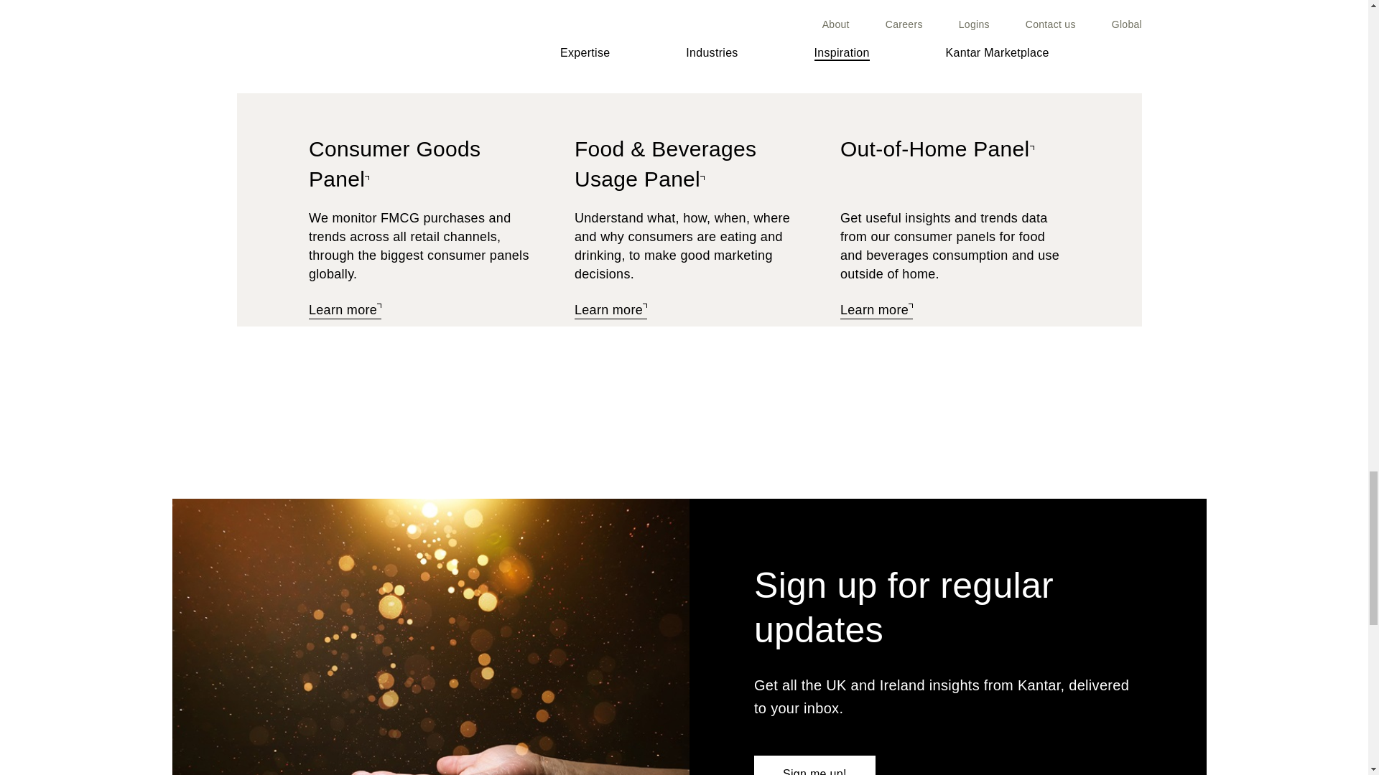 This screenshot has height=775, width=1379. What do you see at coordinates (610, 311) in the screenshot?
I see `Food and Beverages Usage Panel` at bounding box center [610, 311].